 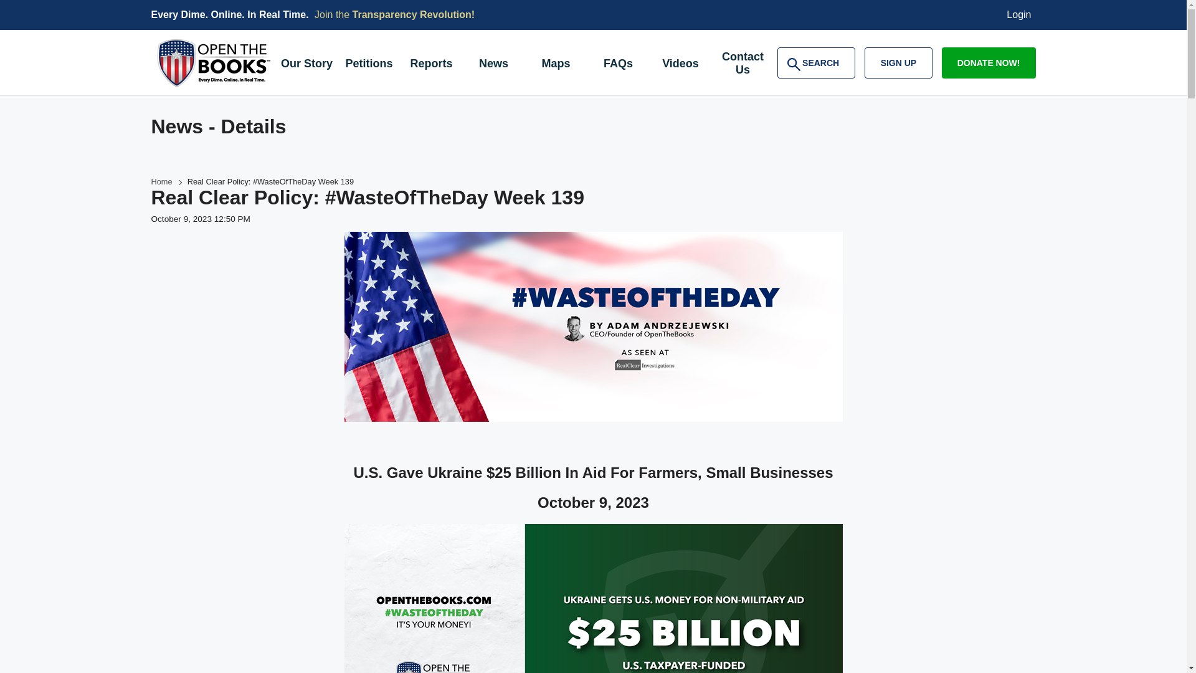 I want to click on Home, so click(x=161, y=182).